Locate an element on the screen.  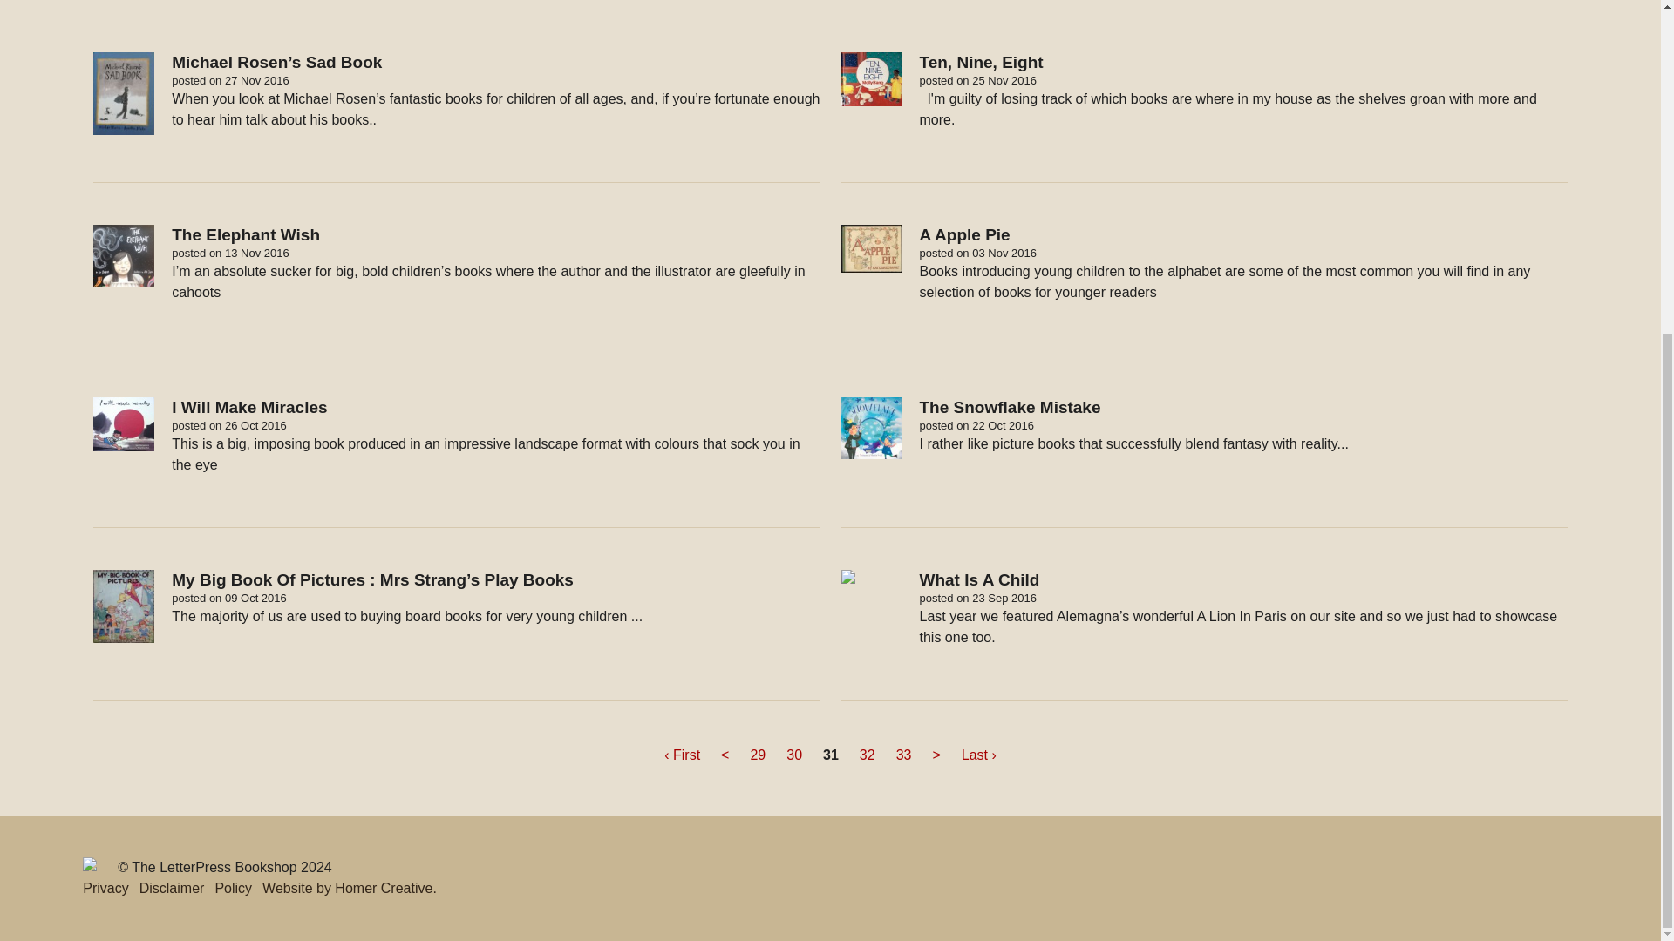
30 is located at coordinates (793, 755).